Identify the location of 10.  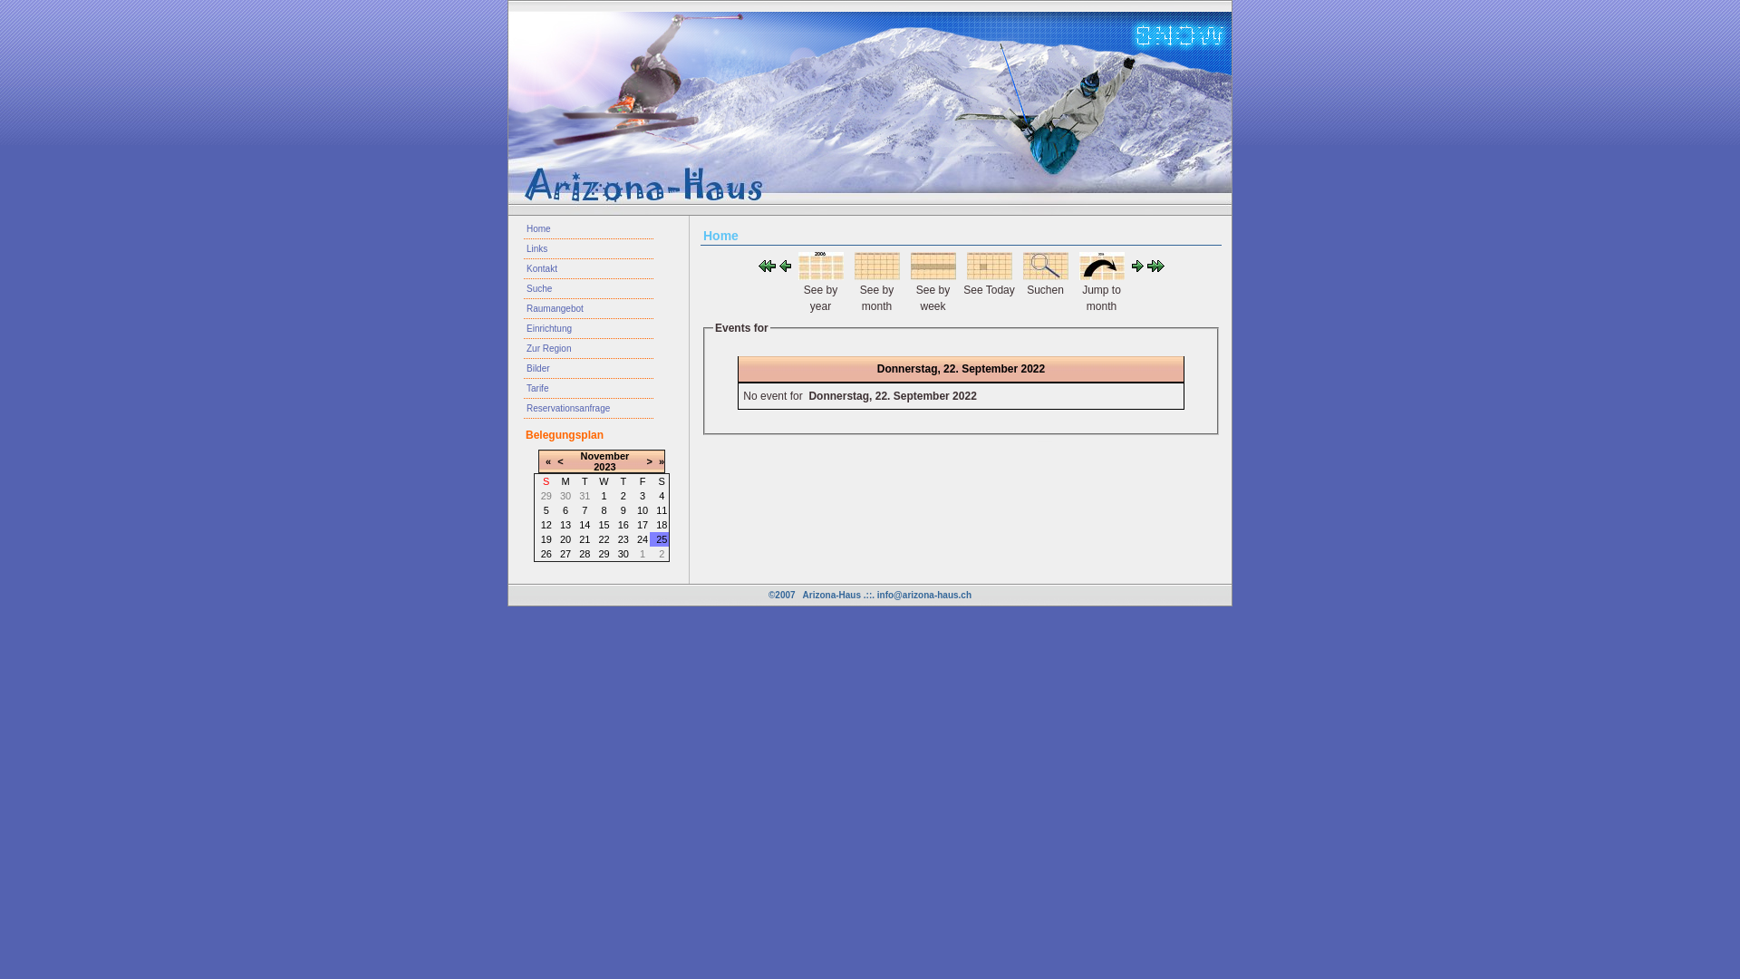
(643, 510).